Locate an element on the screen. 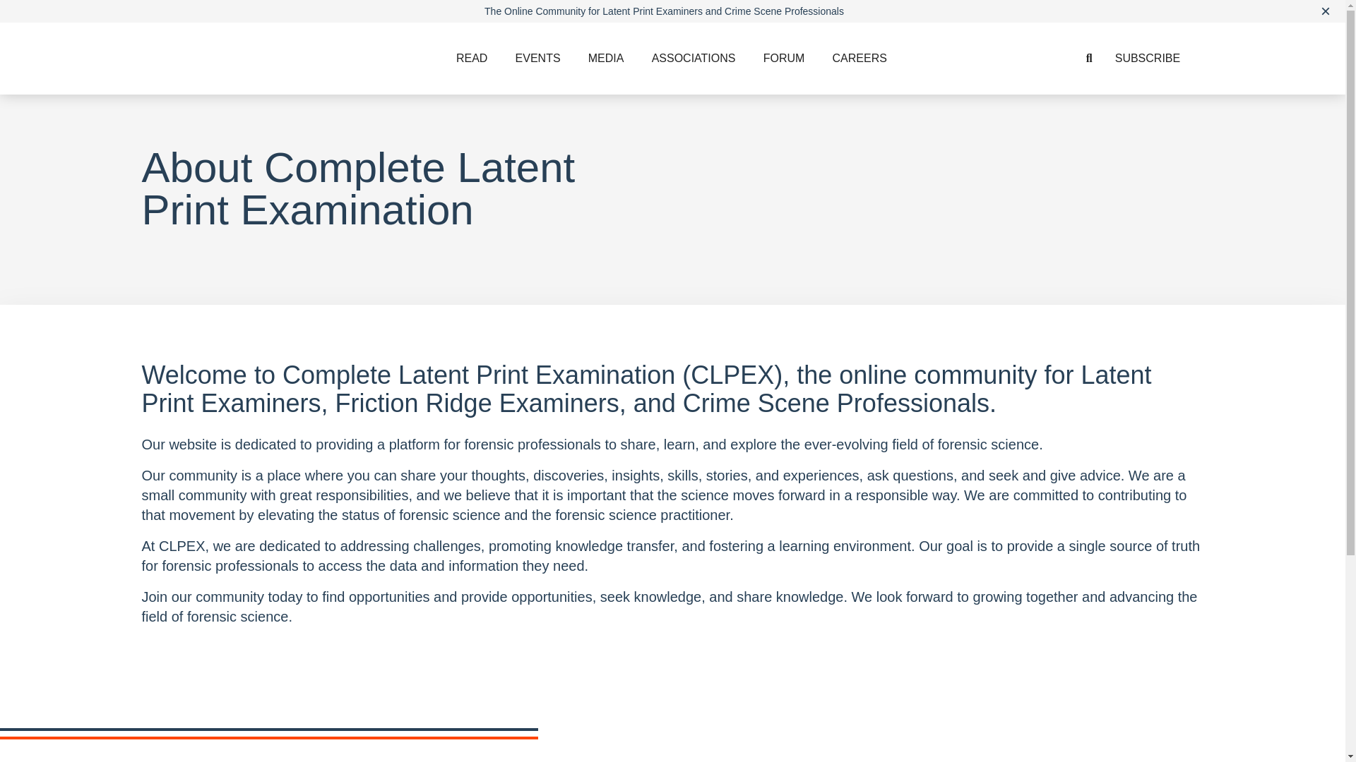 Image resolution: width=1356 pixels, height=762 pixels. EVENTS is located at coordinates (538, 58).